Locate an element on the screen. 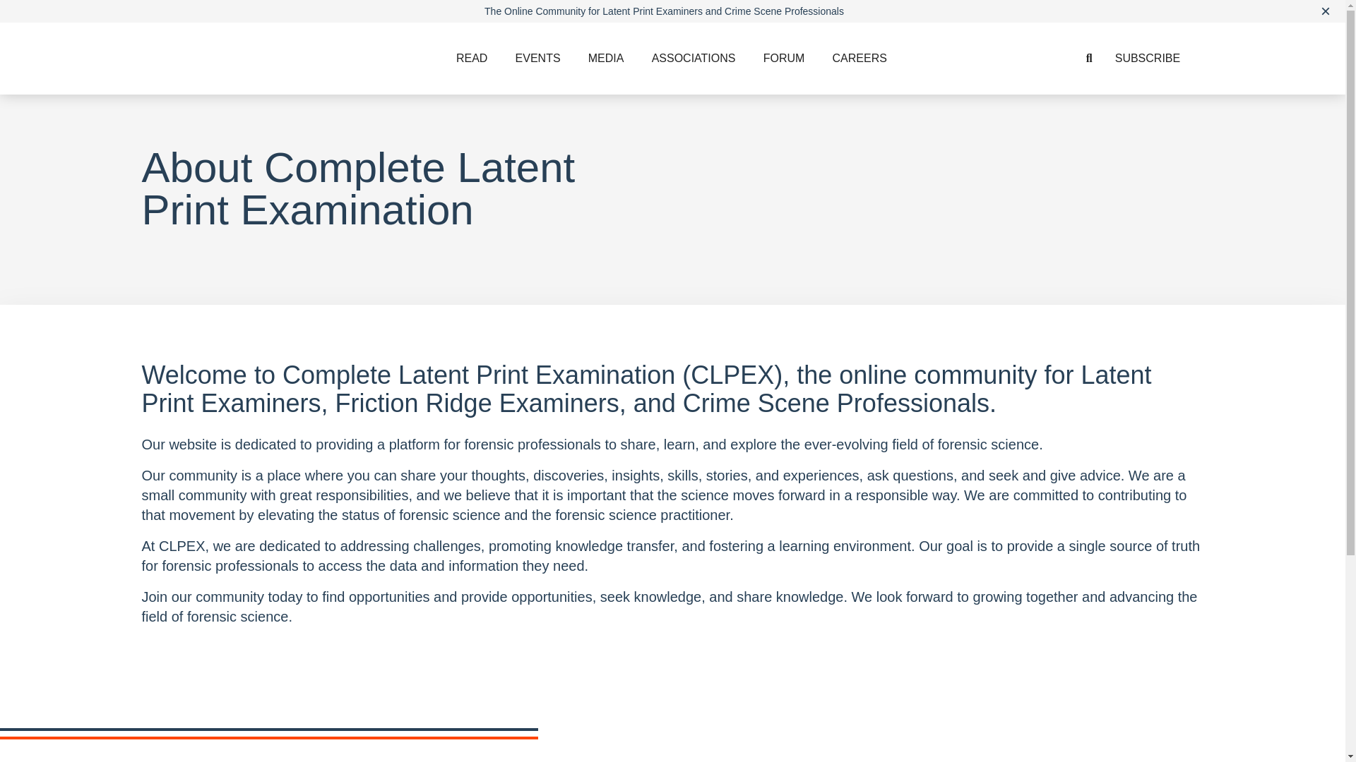 Image resolution: width=1356 pixels, height=762 pixels. EVENTS is located at coordinates (538, 58).